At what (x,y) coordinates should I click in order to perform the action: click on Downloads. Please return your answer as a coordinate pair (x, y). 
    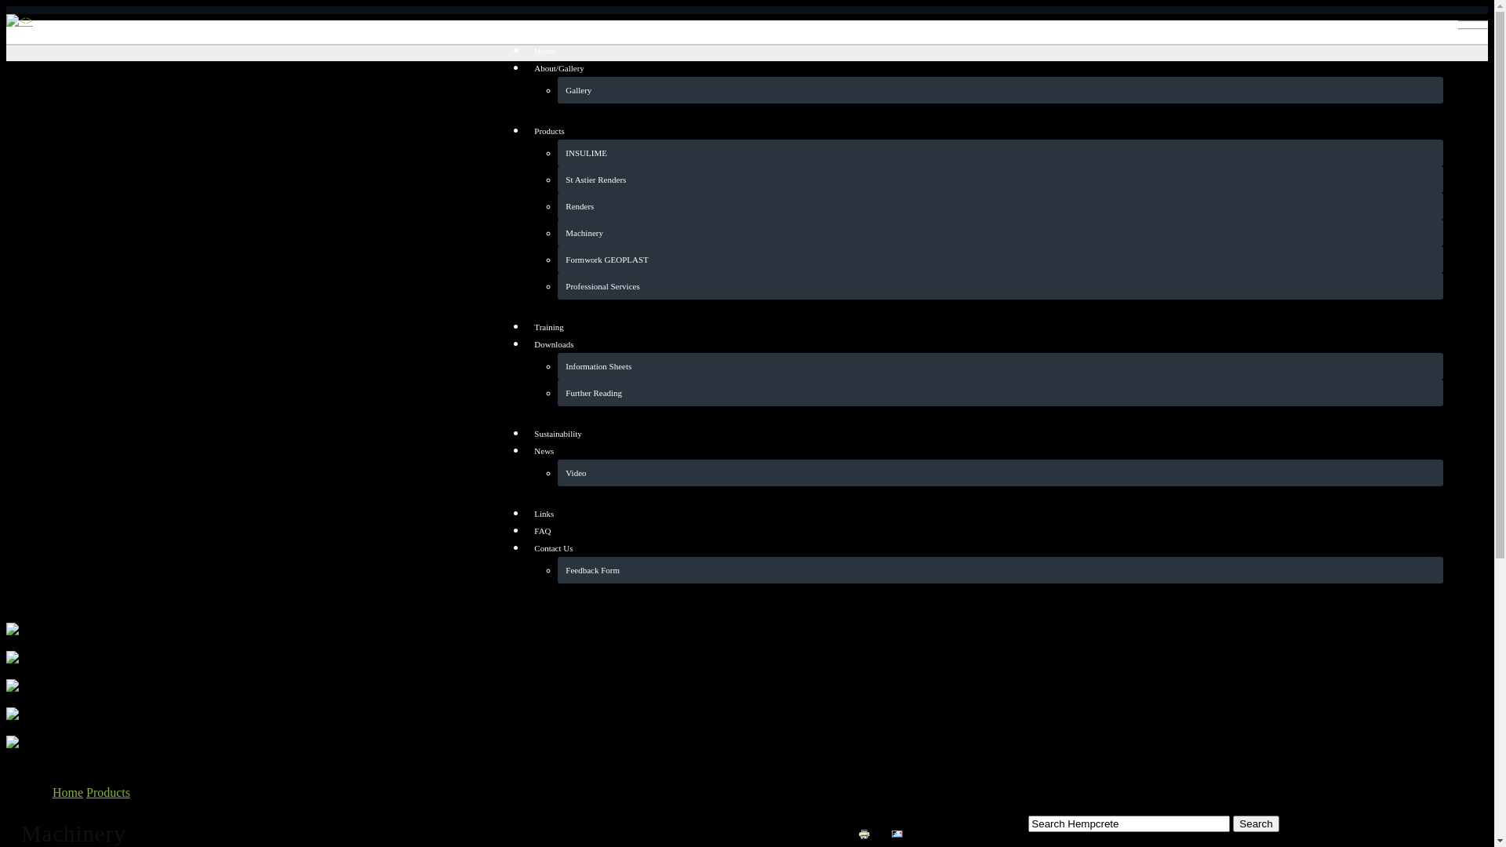
    Looking at the image, I should click on (985, 344).